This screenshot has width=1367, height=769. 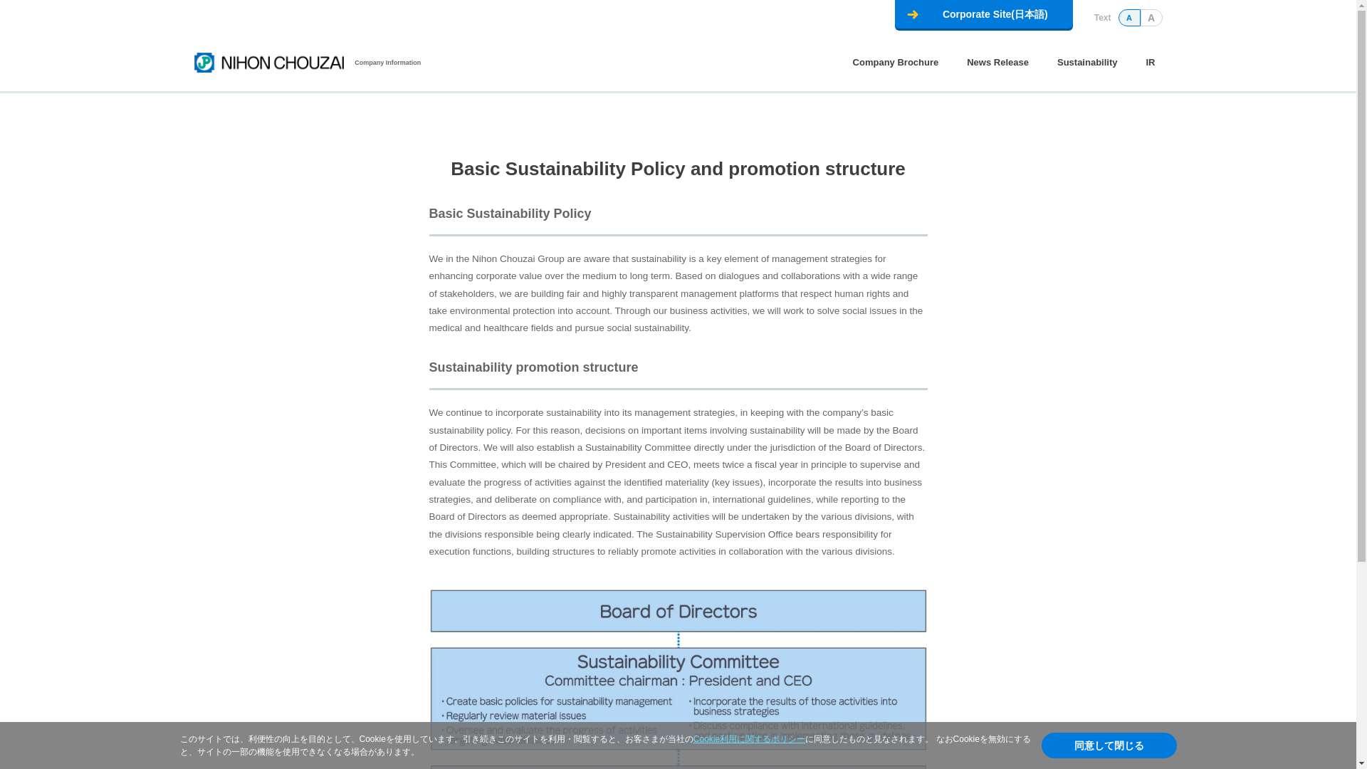 What do you see at coordinates (1151, 61) in the screenshot?
I see `IR` at bounding box center [1151, 61].